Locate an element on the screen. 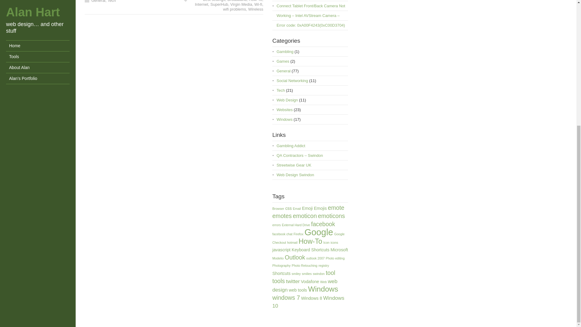  best settings is located at coordinates (214, 5).